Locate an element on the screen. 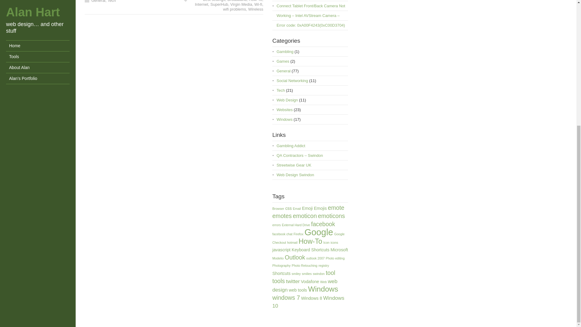  best settings is located at coordinates (214, 5).